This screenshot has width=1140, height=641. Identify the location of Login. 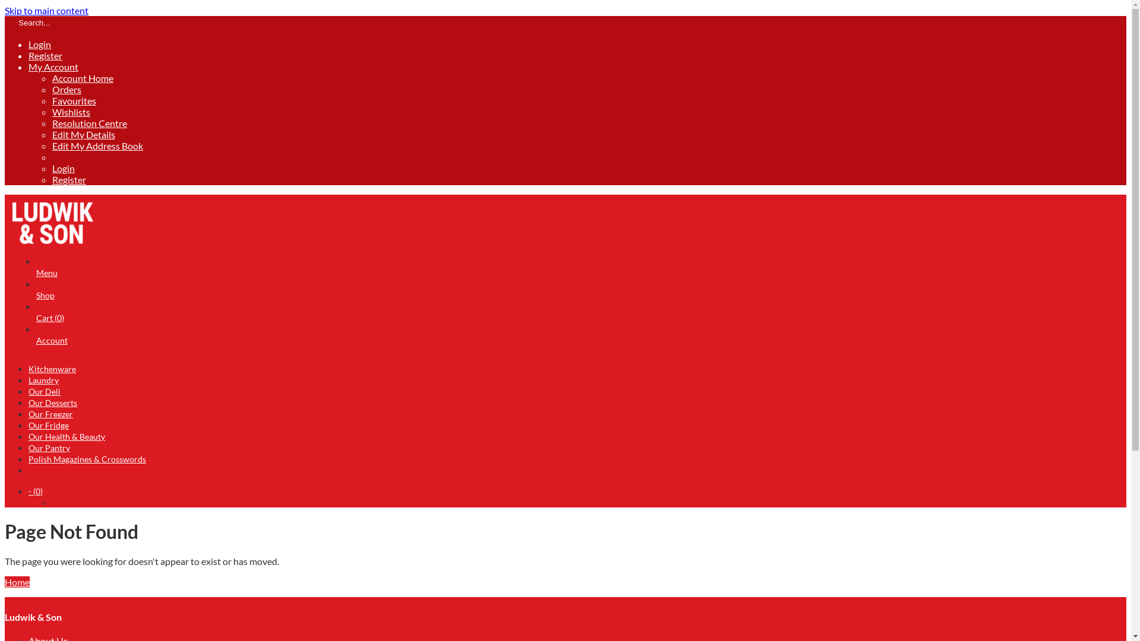
(40, 44).